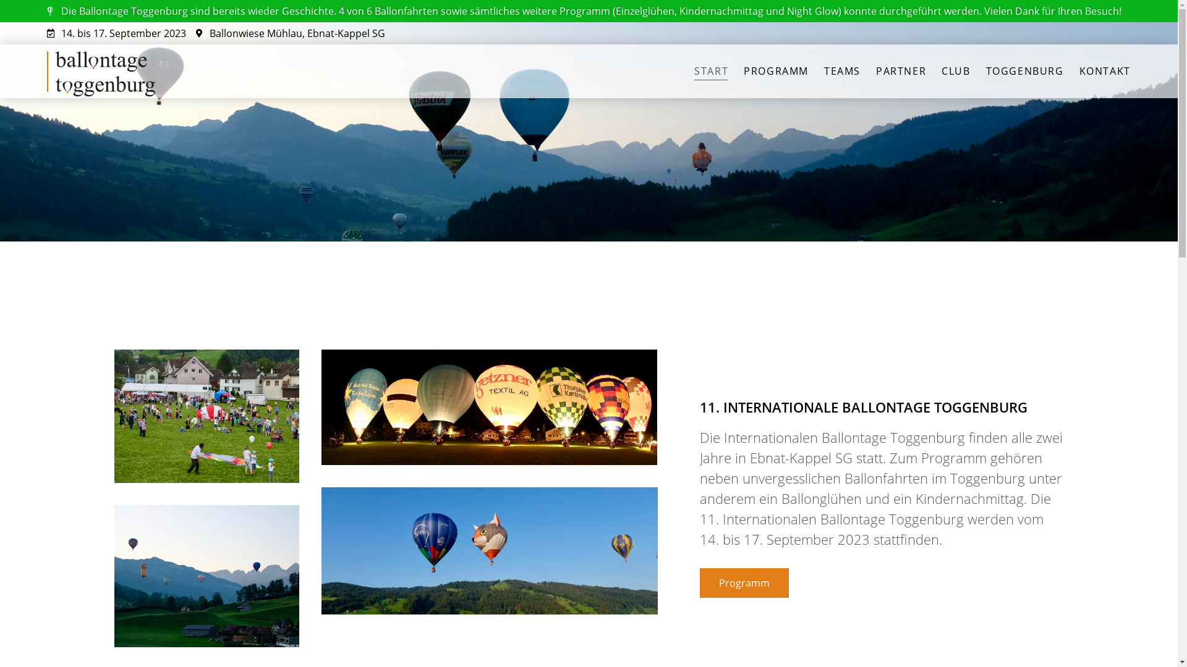 The width and height of the screenshot is (1187, 667). Describe the element at coordinates (116, 33) in the screenshot. I see `14. bis 17. September 2023` at that location.